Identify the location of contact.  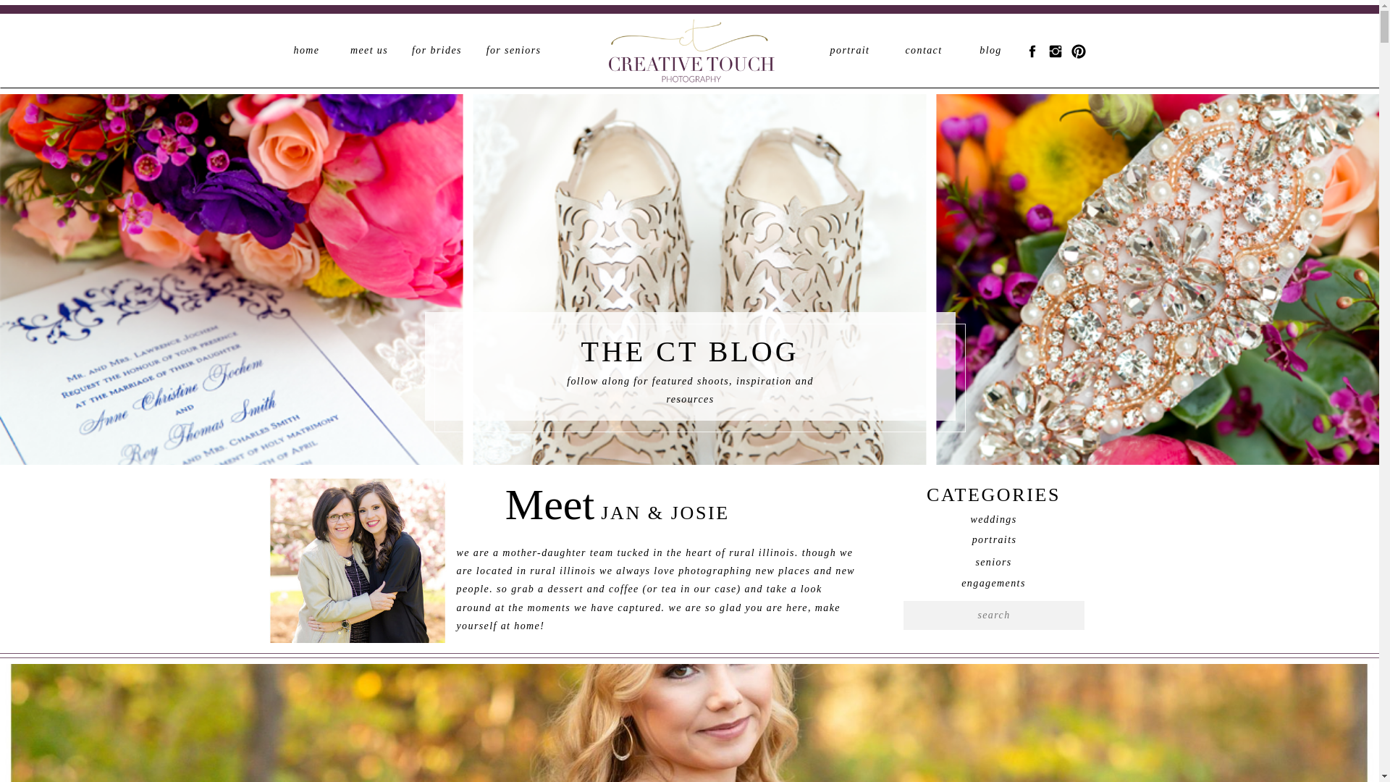
(924, 51).